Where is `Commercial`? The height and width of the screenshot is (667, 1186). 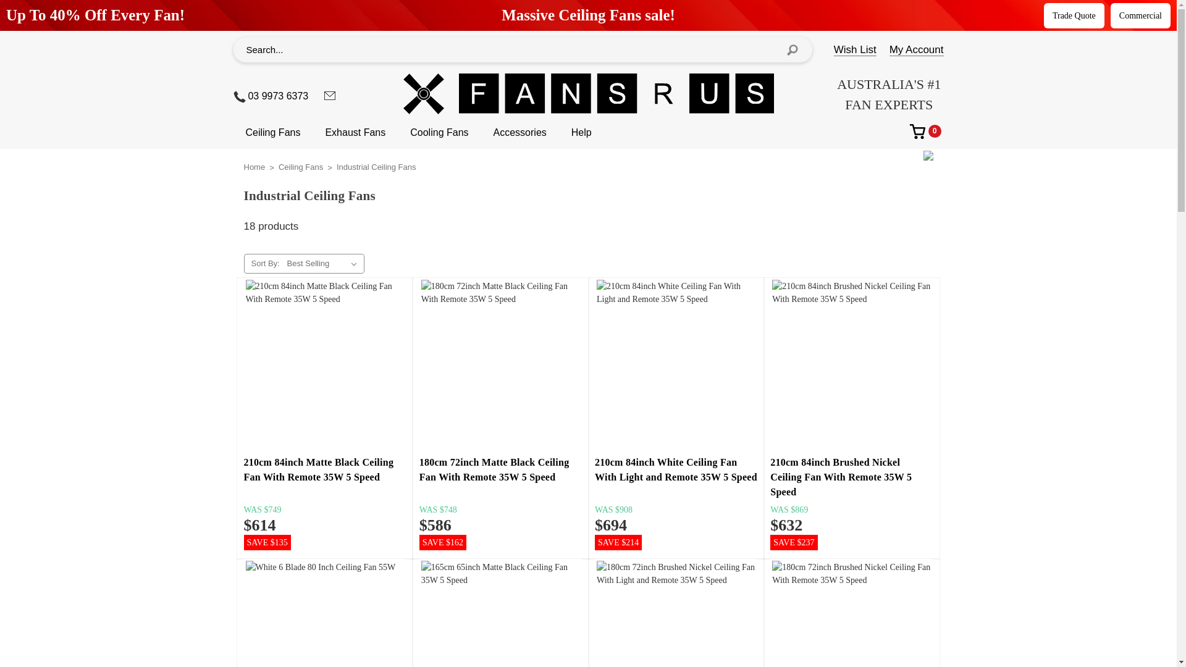 Commercial is located at coordinates (1140, 15).